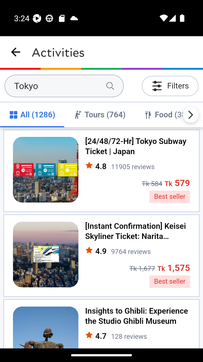 This screenshot has width=203, height=362. What do you see at coordinates (170, 86) in the screenshot?
I see `Filter and Sort` at bounding box center [170, 86].